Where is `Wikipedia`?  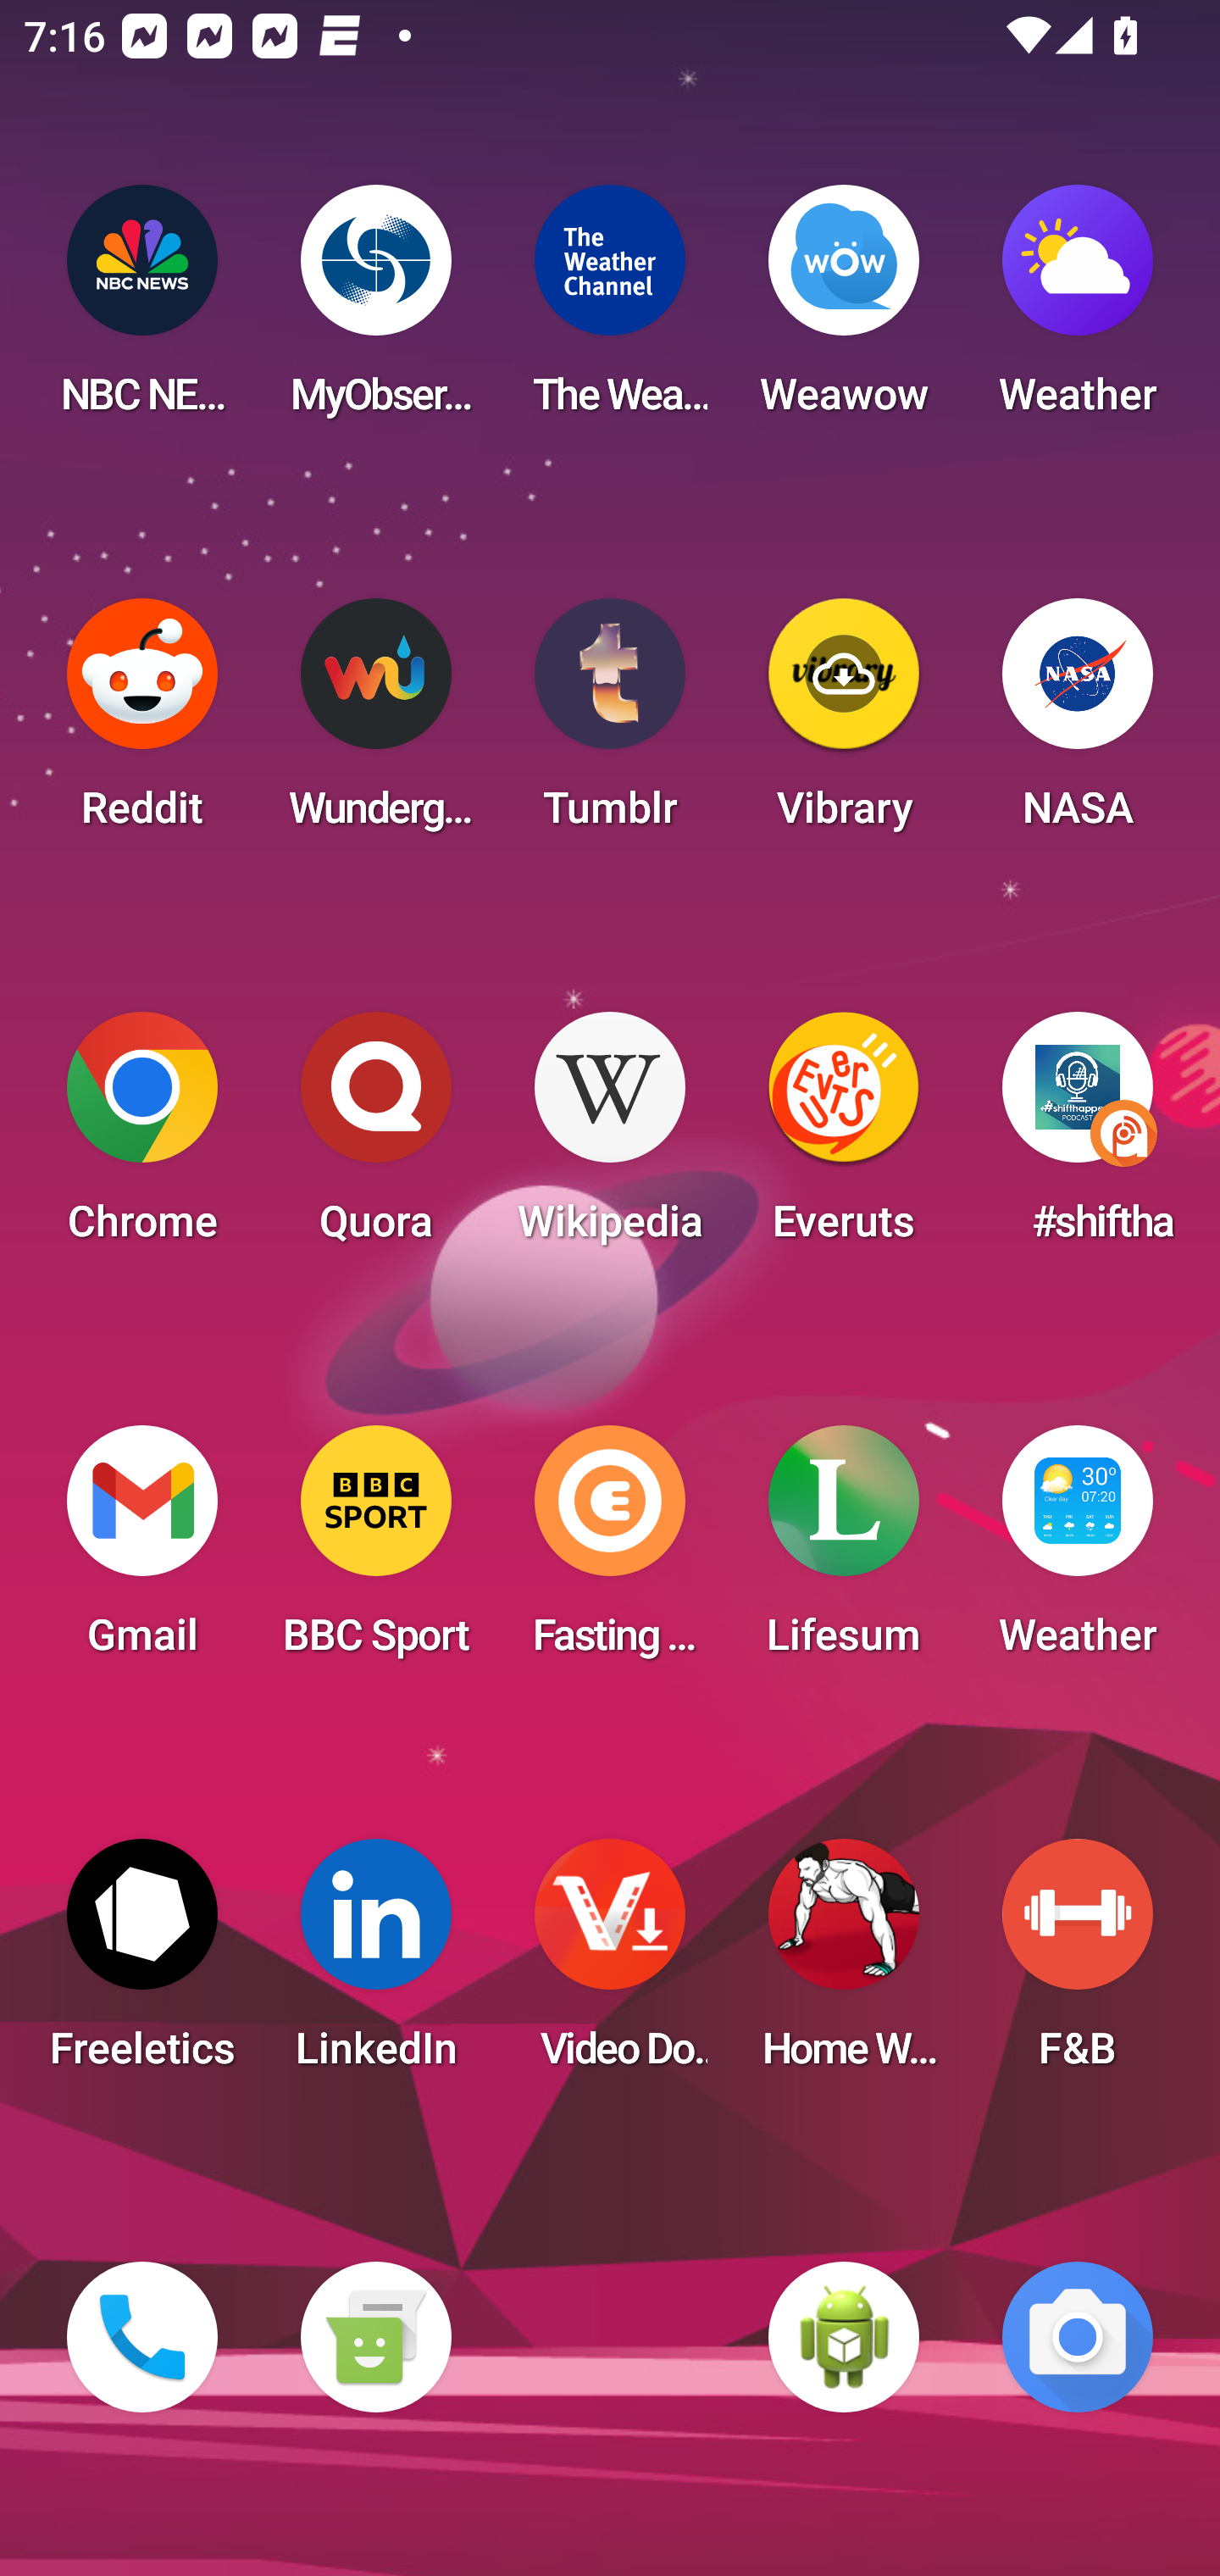 Wikipedia is located at coordinates (610, 1137).